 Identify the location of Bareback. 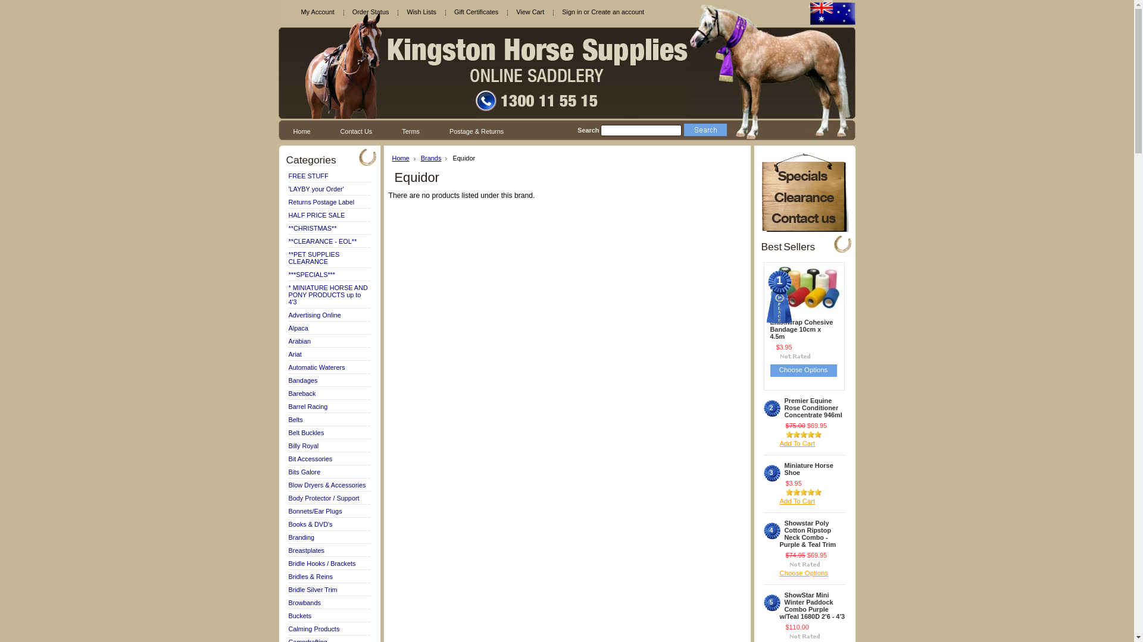
(302, 394).